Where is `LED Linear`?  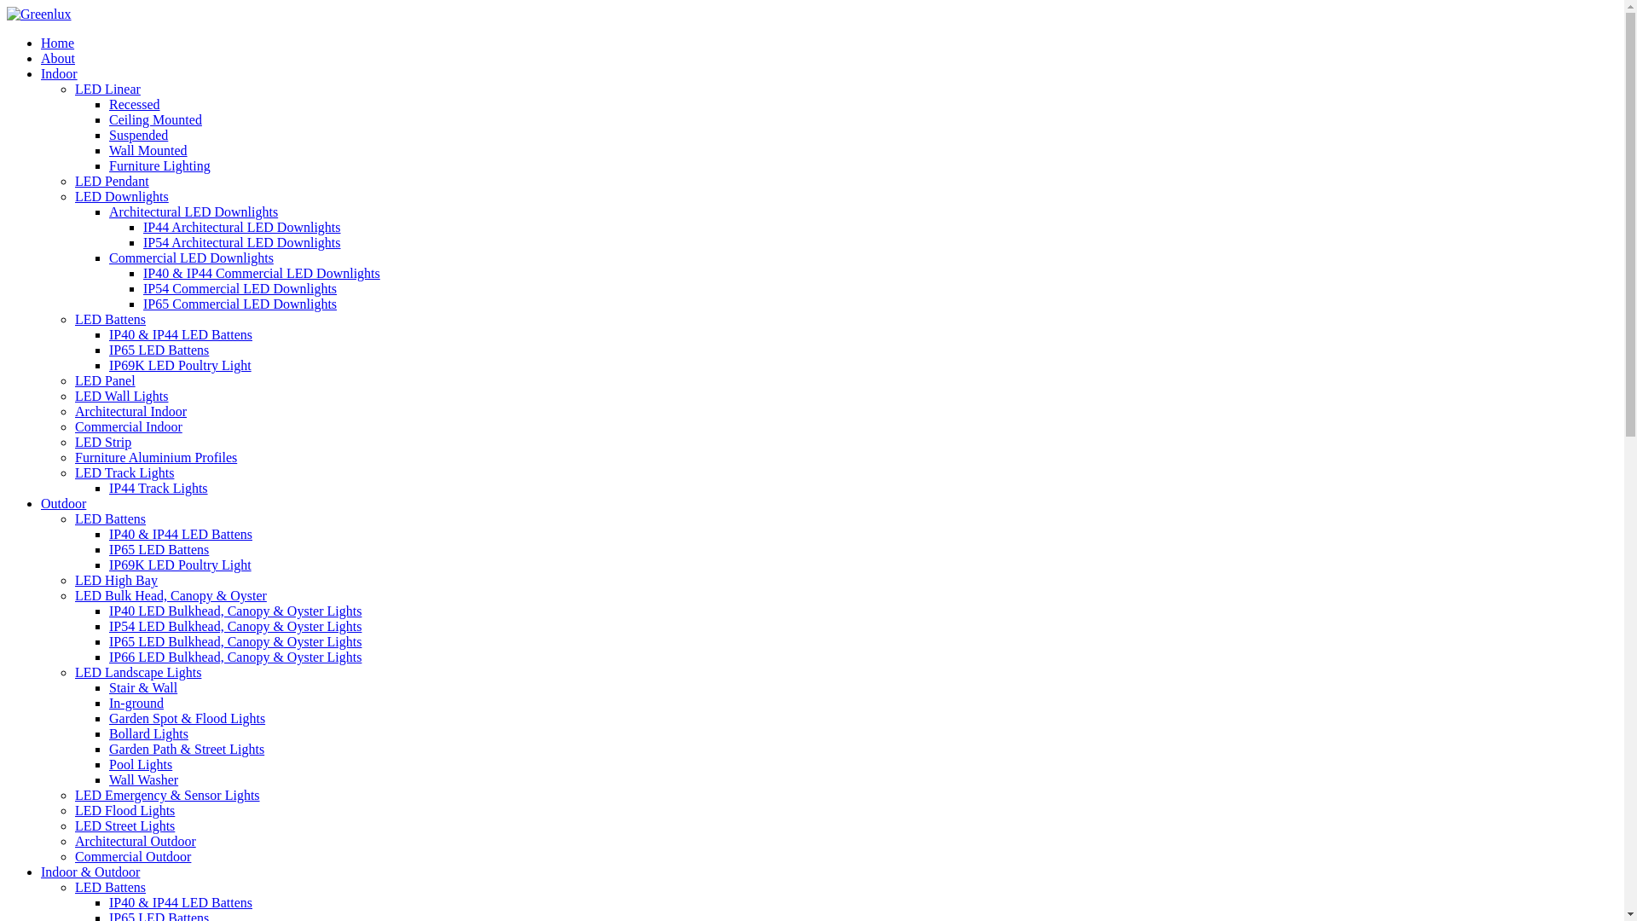 LED Linear is located at coordinates (107, 89).